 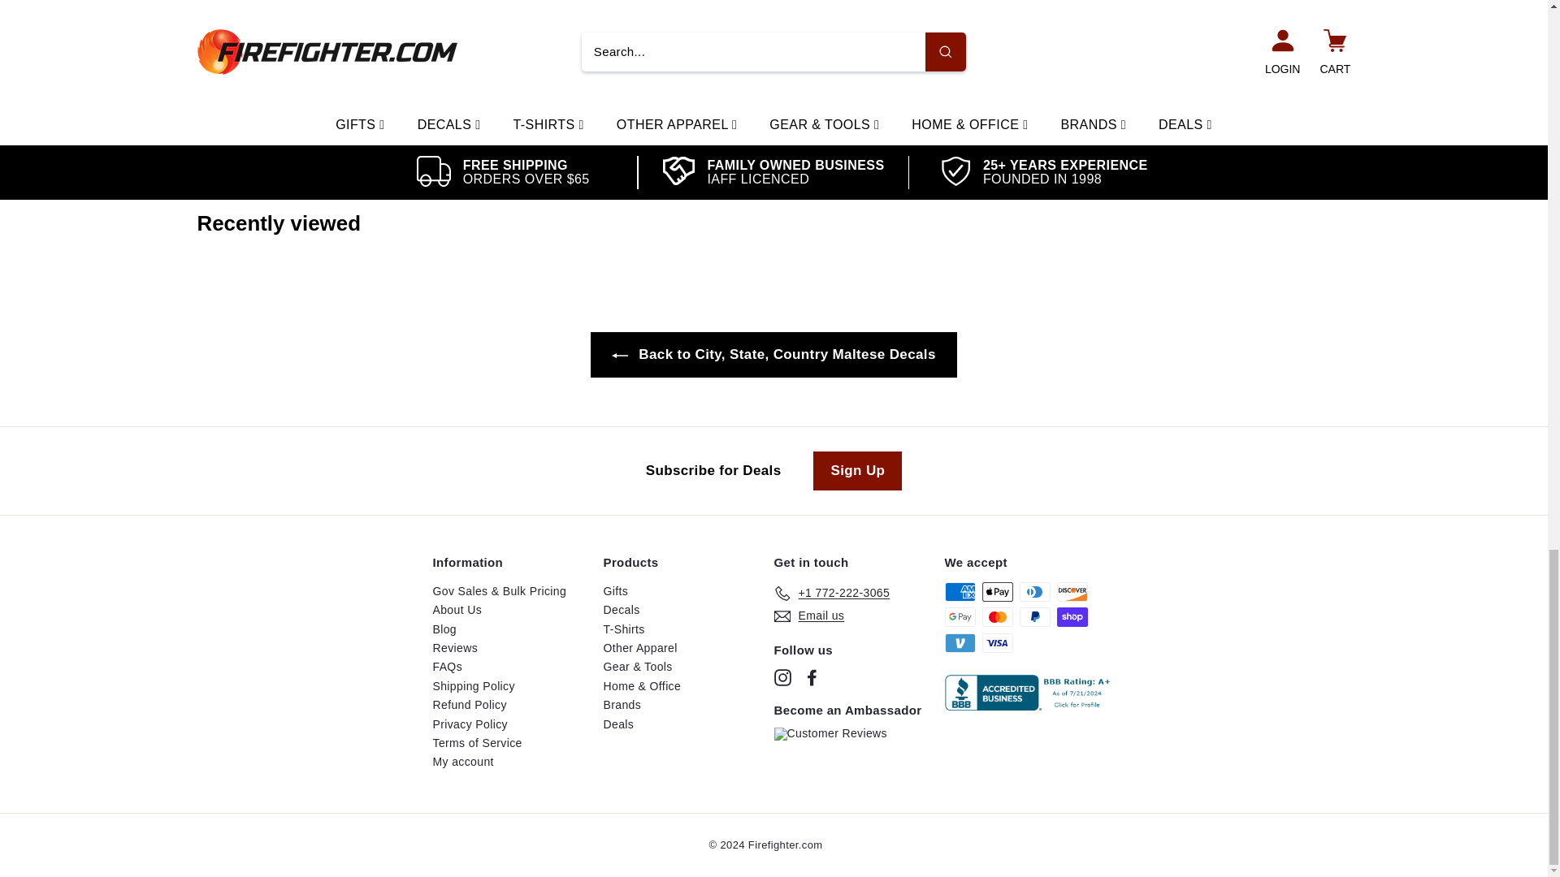 What do you see at coordinates (959, 591) in the screenshot?
I see `American Express` at bounding box center [959, 591].